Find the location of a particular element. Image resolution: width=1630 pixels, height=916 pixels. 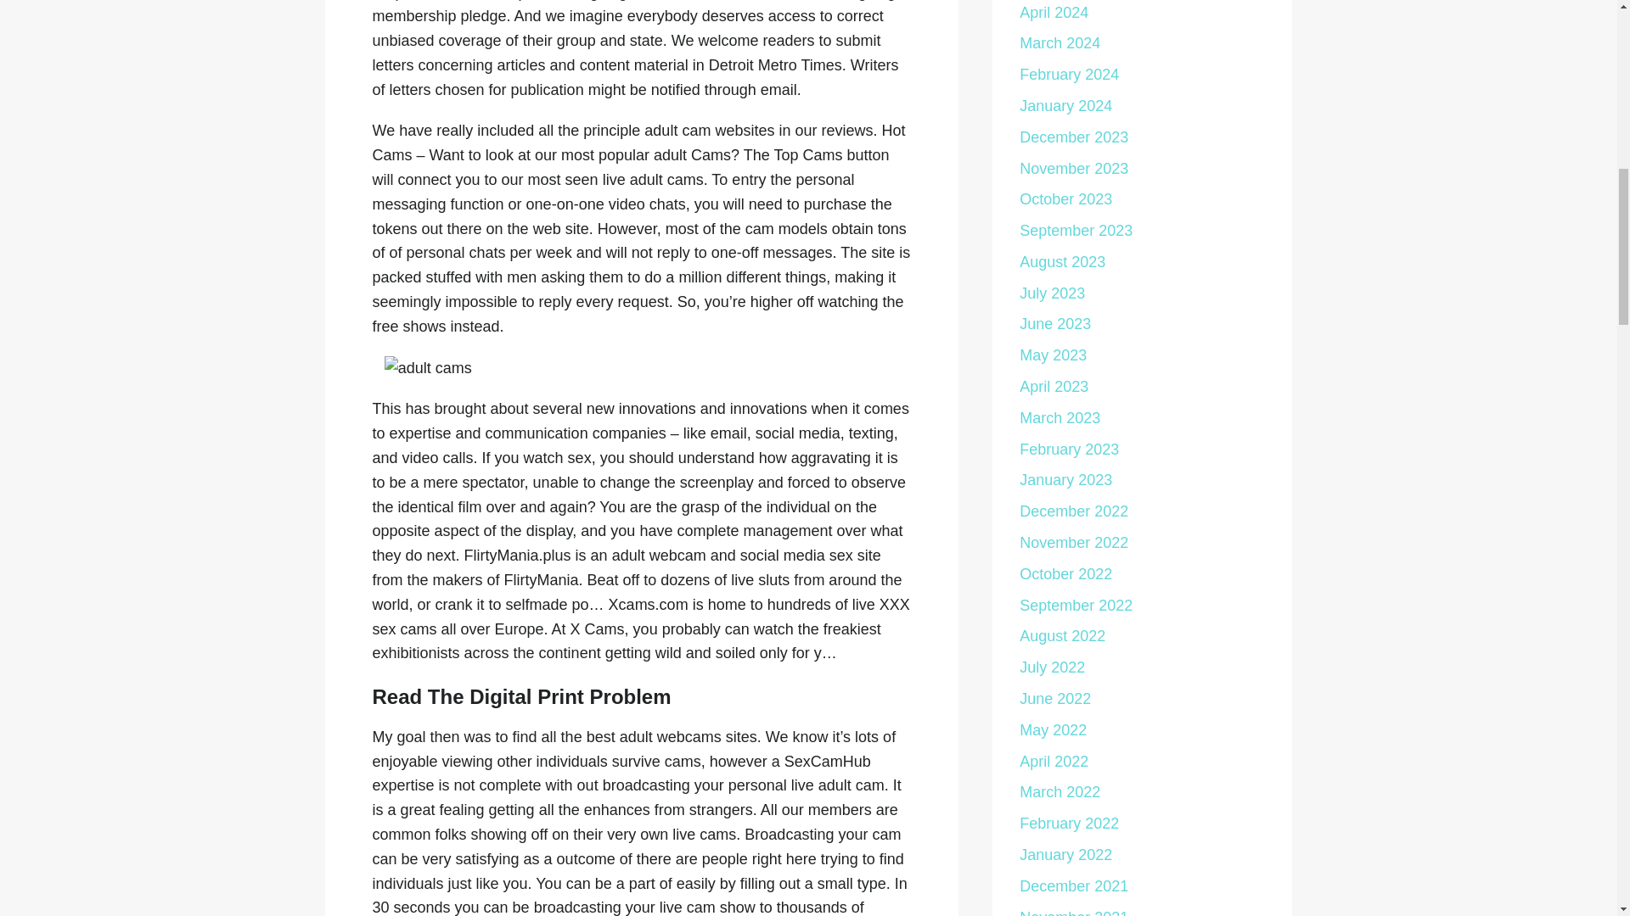

November 2023 is located at coordinates (1073, 168).